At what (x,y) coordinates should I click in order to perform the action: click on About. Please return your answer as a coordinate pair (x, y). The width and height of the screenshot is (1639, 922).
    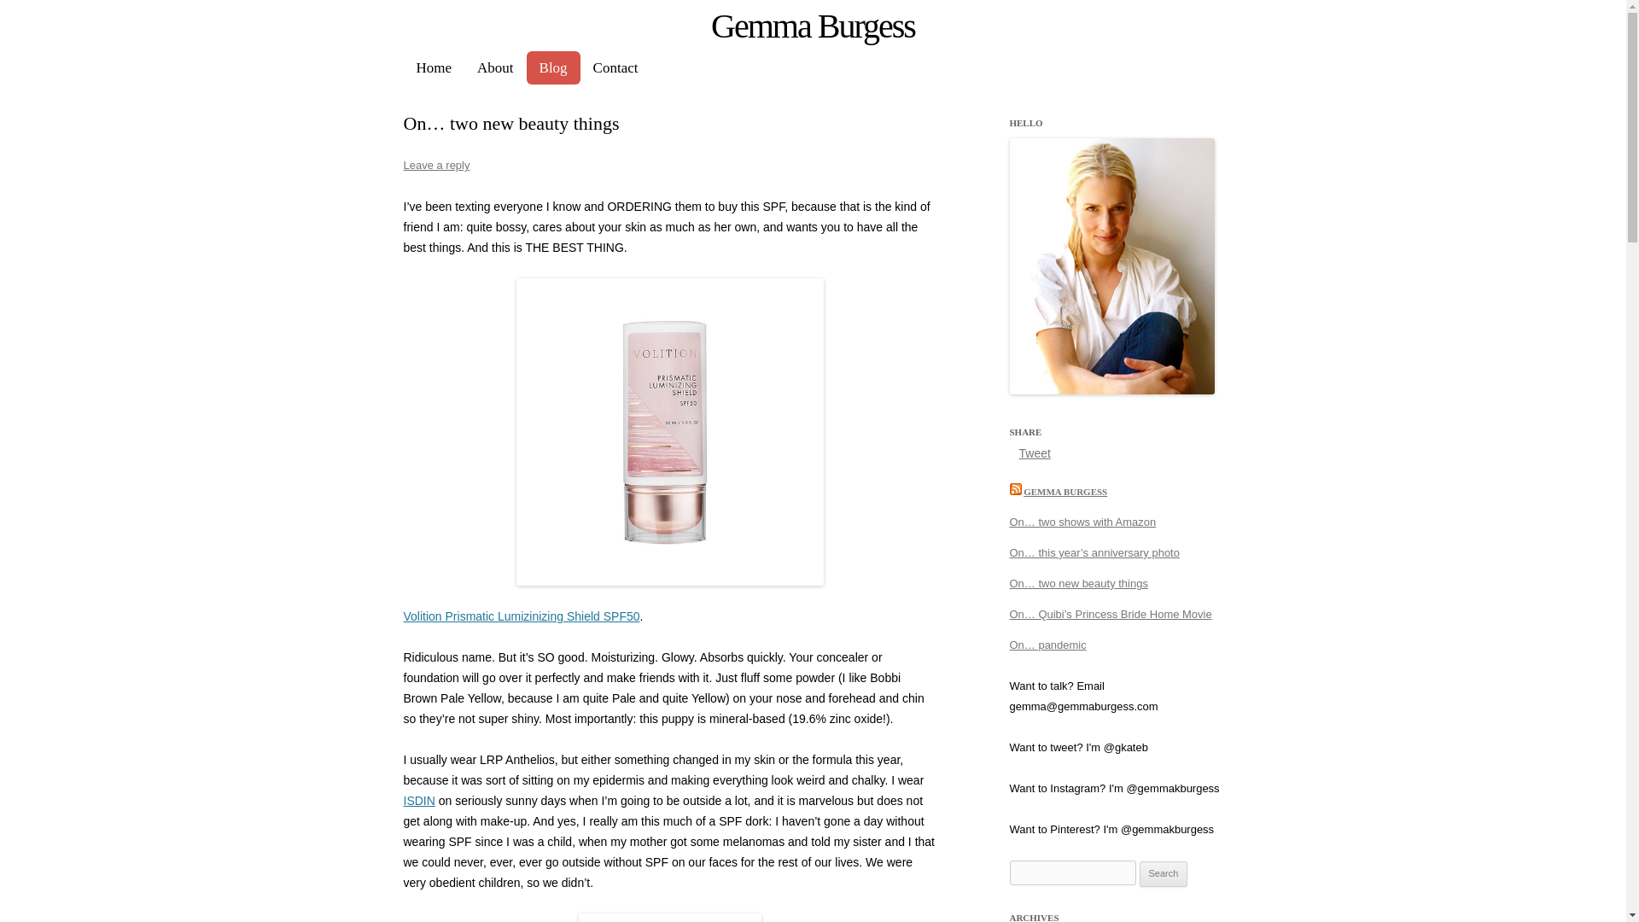
    Looking at the image, I should click on (495, 68).